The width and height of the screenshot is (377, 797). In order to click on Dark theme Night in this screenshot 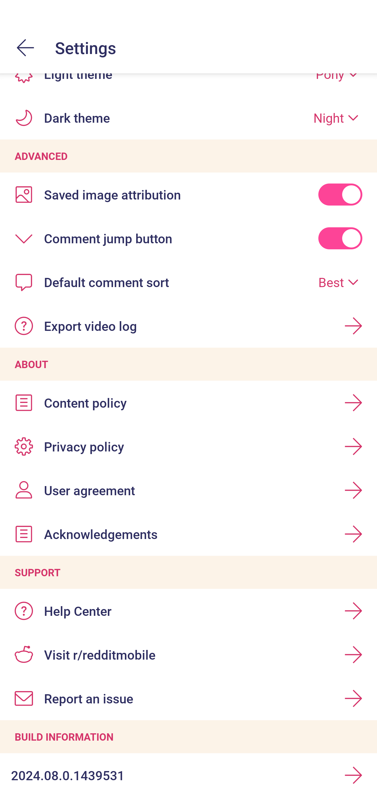, I will do `click(188, 117)`.